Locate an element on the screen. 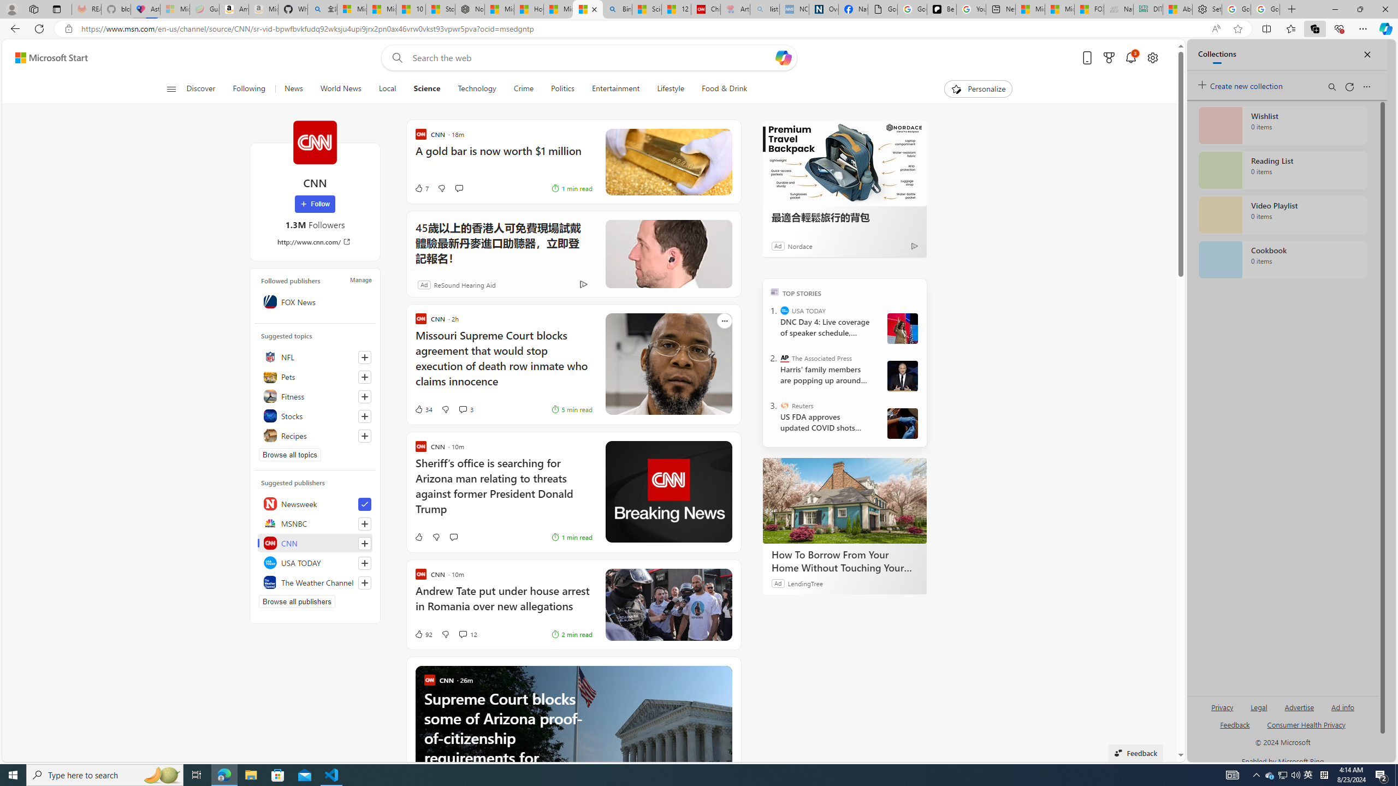 The image size is (1398, 786). Open navigation menu is located at coordinates (171, 88).